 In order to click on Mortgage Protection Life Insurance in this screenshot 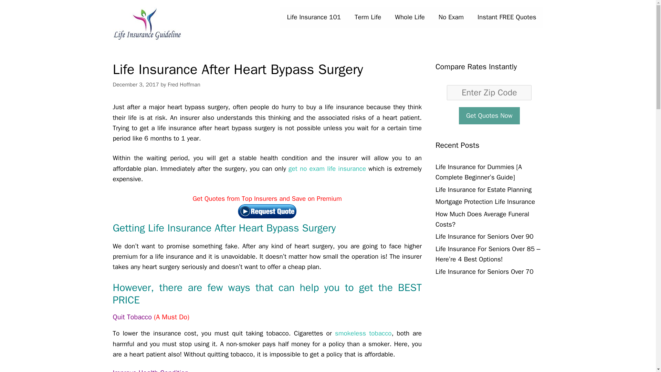, I will do `click(485, 202)`.